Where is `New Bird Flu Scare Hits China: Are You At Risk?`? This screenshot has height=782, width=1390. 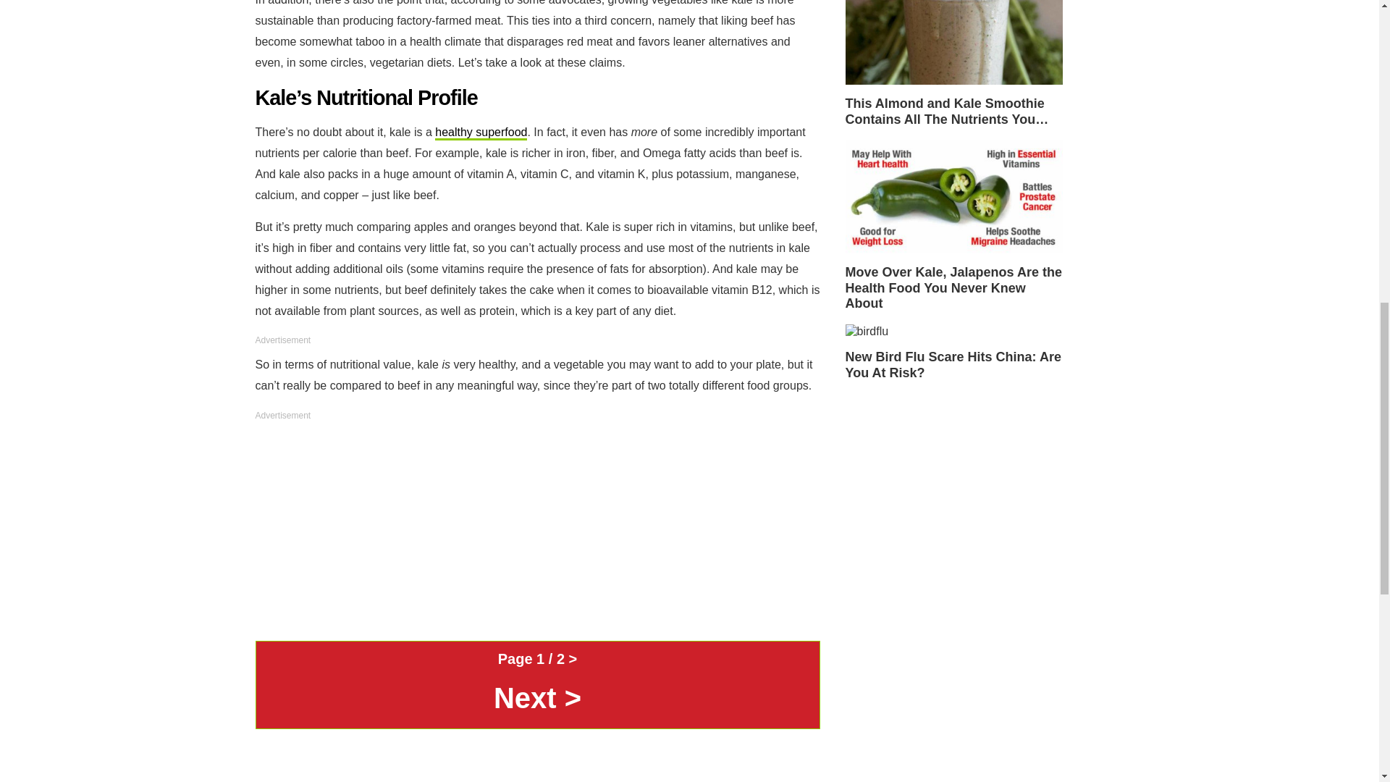
New Bird Flu Scare Hits China: Are You At Risk? is located at coordinates (954, 352).